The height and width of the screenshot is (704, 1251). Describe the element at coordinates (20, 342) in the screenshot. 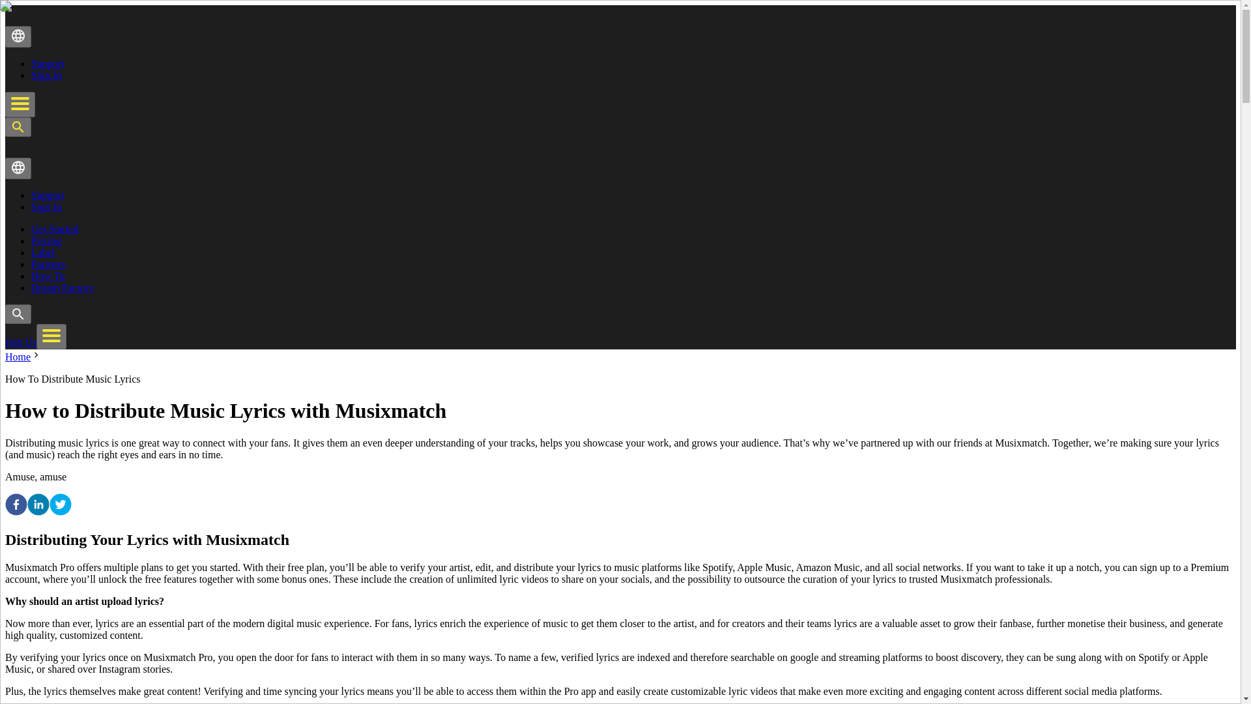

I see `Join Us` at that location.